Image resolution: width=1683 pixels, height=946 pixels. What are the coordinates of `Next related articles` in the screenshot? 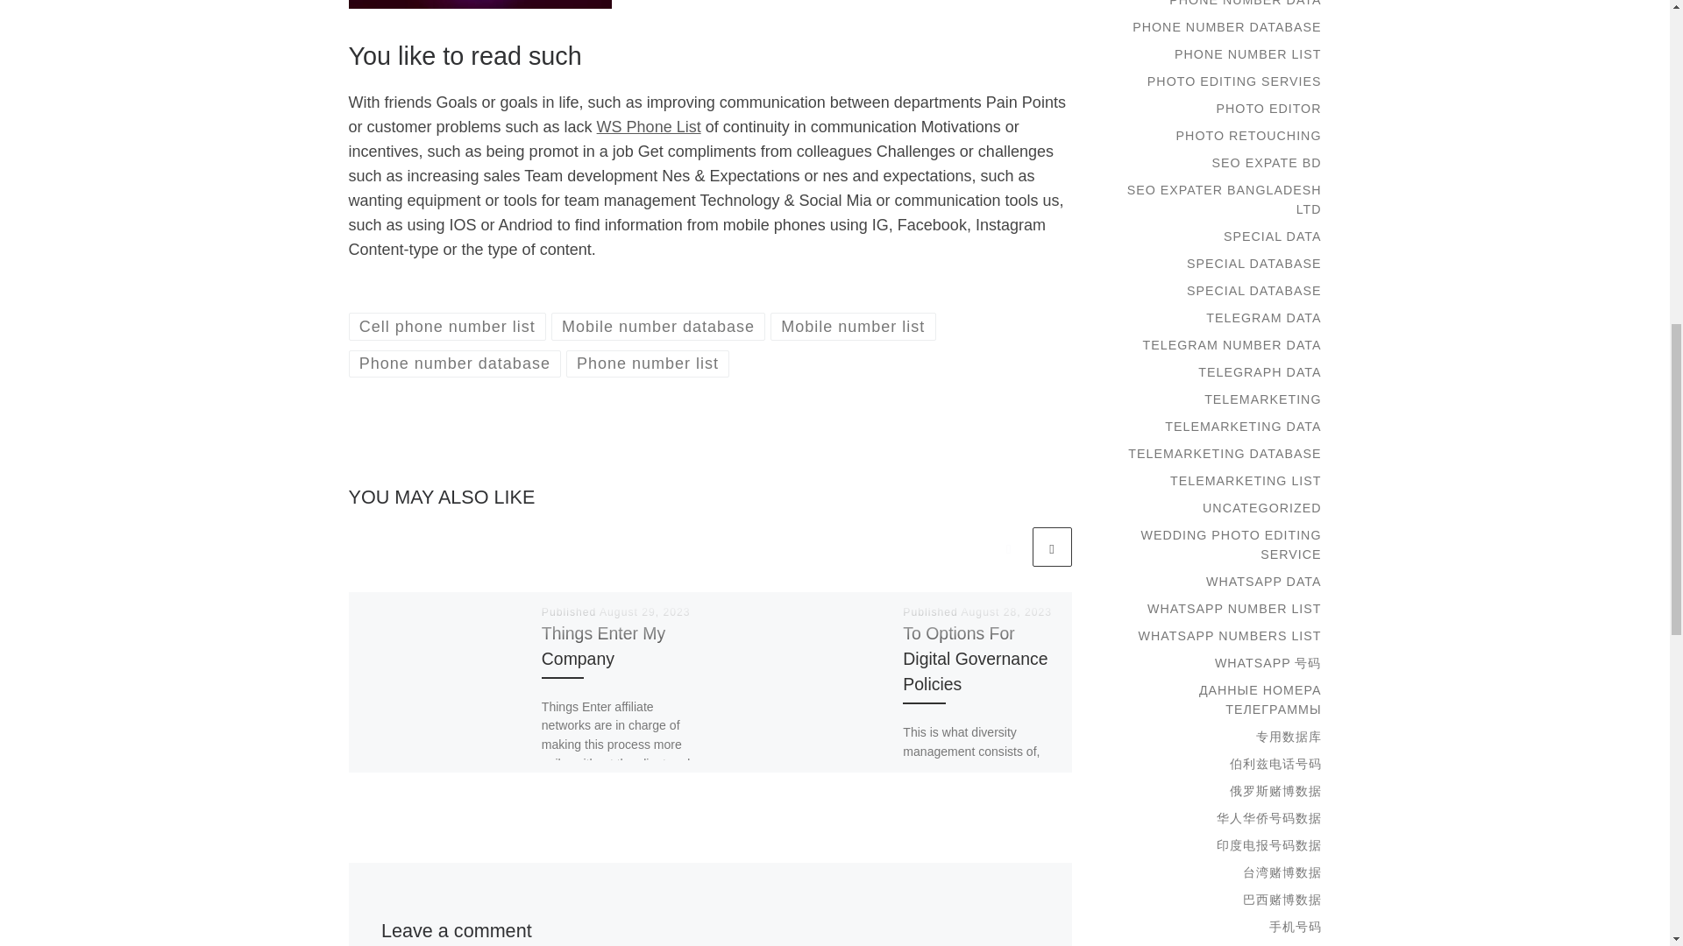 It's located at (1052, 547).